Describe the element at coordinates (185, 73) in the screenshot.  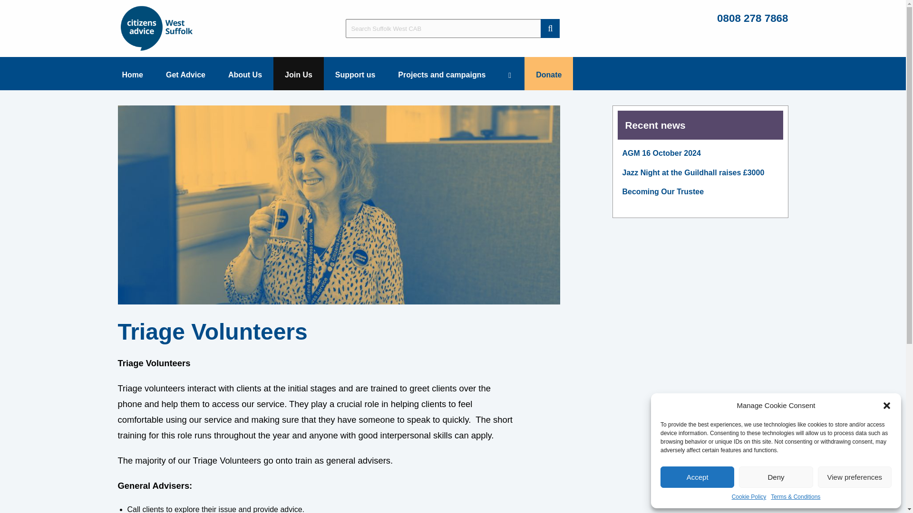
I see `Get Advice` at that location.